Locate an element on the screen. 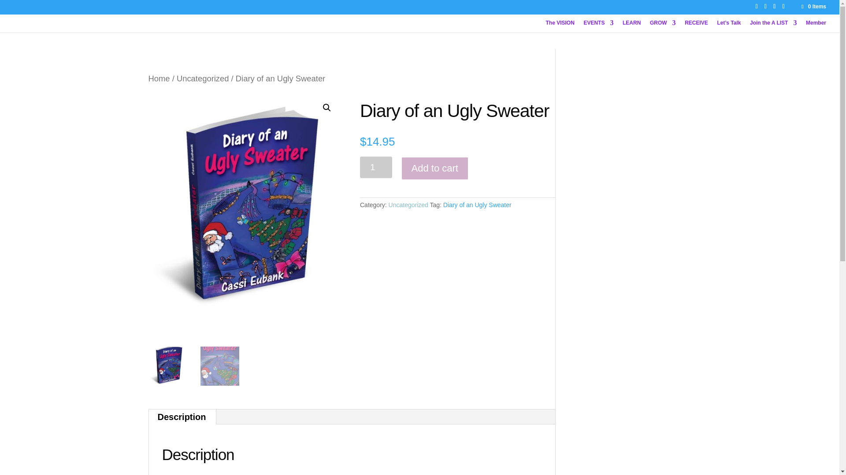 The image size is (846, 475). GROW is located at coordinates (663, 26).